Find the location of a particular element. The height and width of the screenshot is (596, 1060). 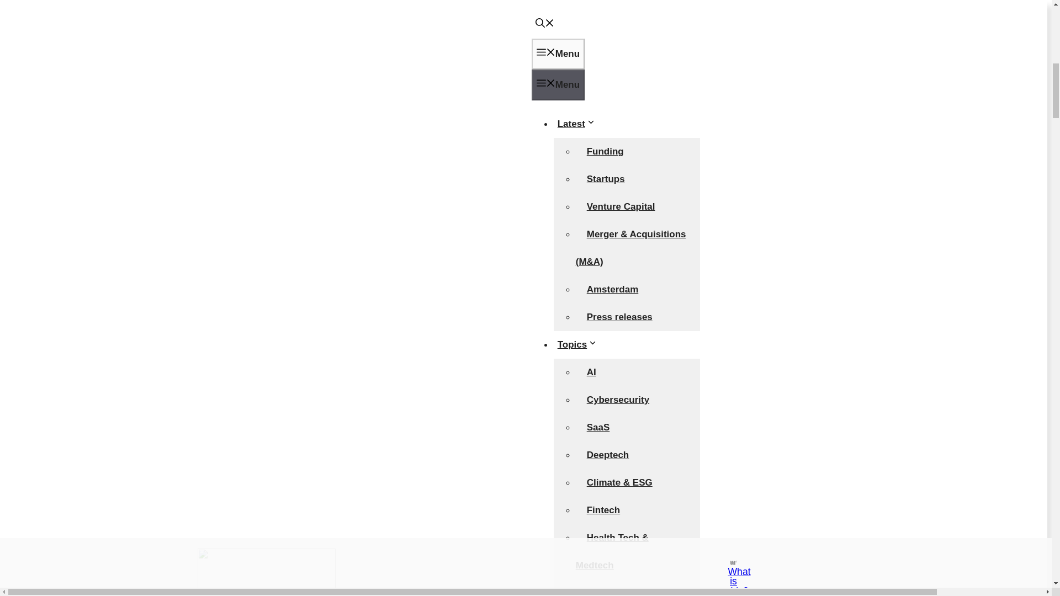

Guest contributions is located at coordinates (631, 372).